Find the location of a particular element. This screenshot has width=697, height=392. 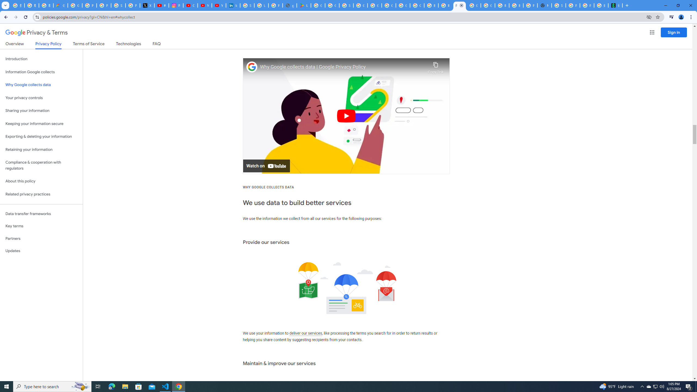

Google Cloud Platform is located at coordinates (388, 5).